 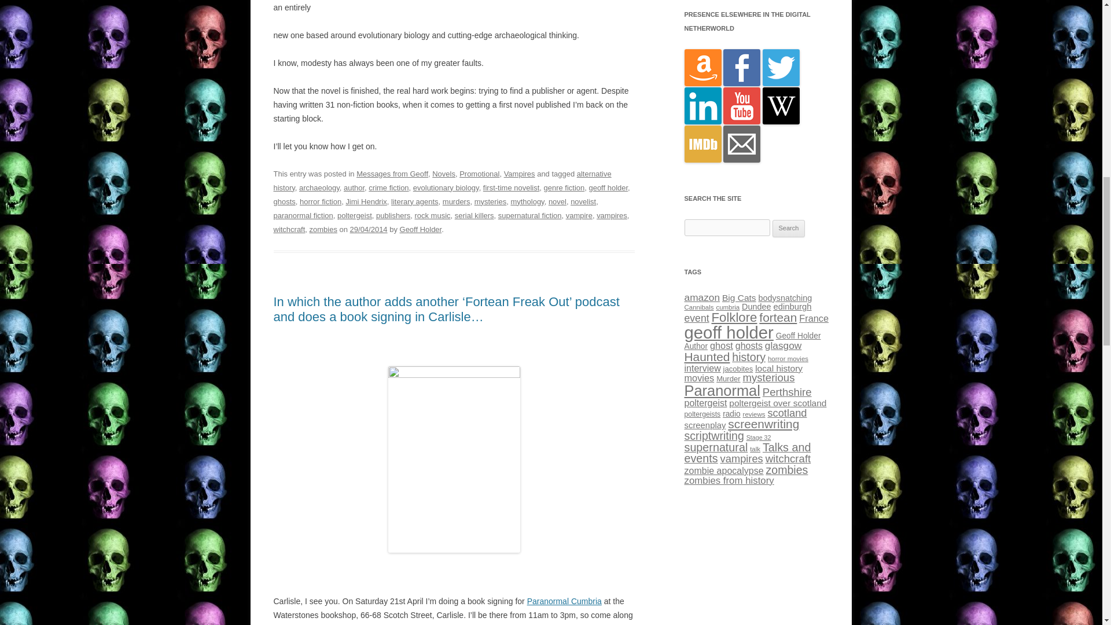 I want to click on murders, so click(x=456, y=201).